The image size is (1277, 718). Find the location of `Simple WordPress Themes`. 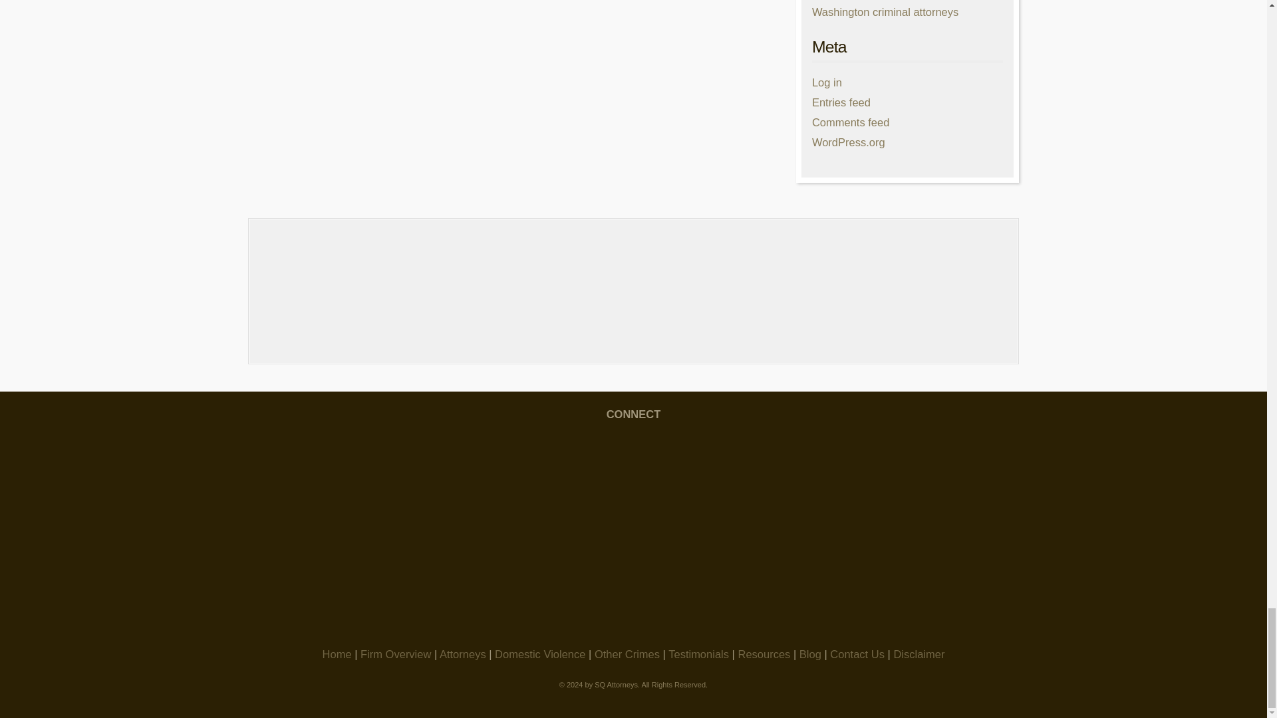

Simple WordPress Themes is located at coordinates (994, 693).